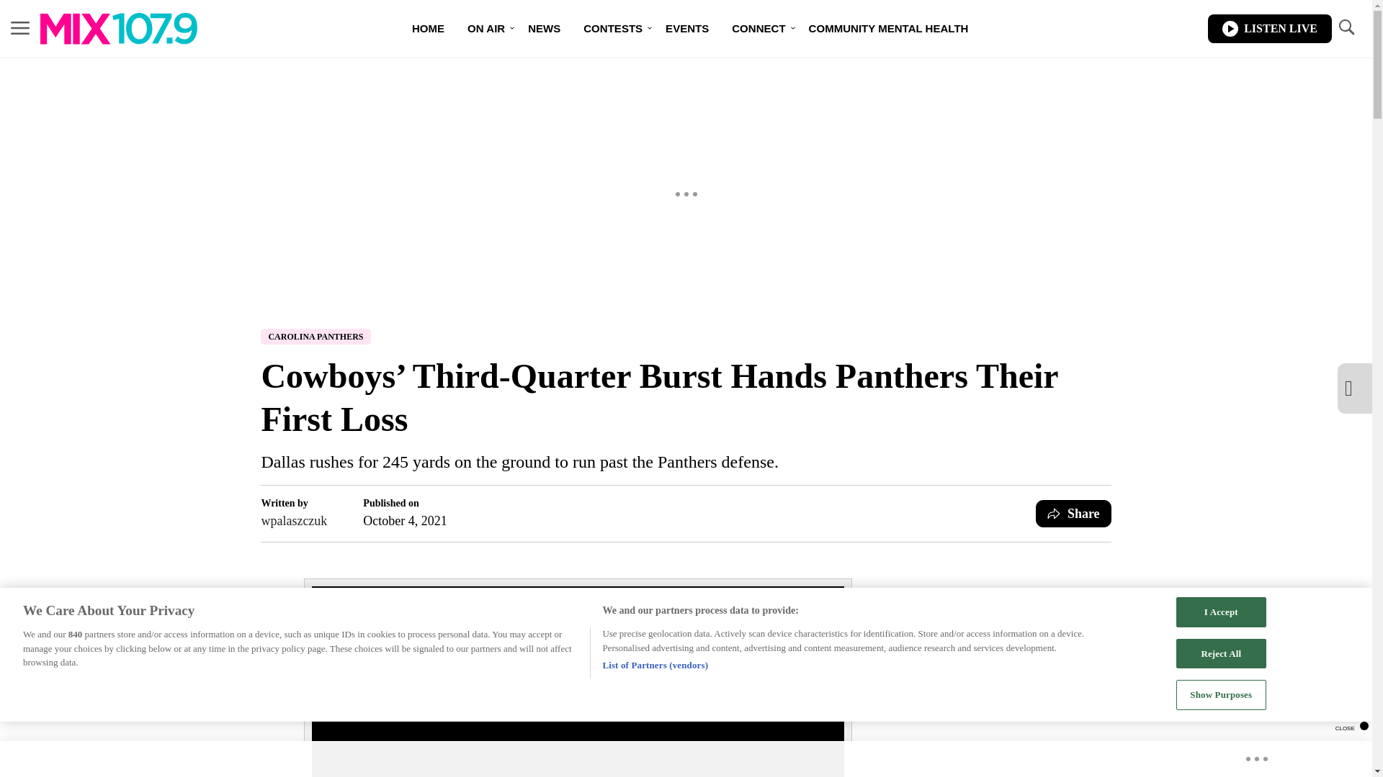 This screenshot has width=1383, height=777. Describe the element at coordinates (544, 29) in the screenshot. I see `NEWS` at that location.